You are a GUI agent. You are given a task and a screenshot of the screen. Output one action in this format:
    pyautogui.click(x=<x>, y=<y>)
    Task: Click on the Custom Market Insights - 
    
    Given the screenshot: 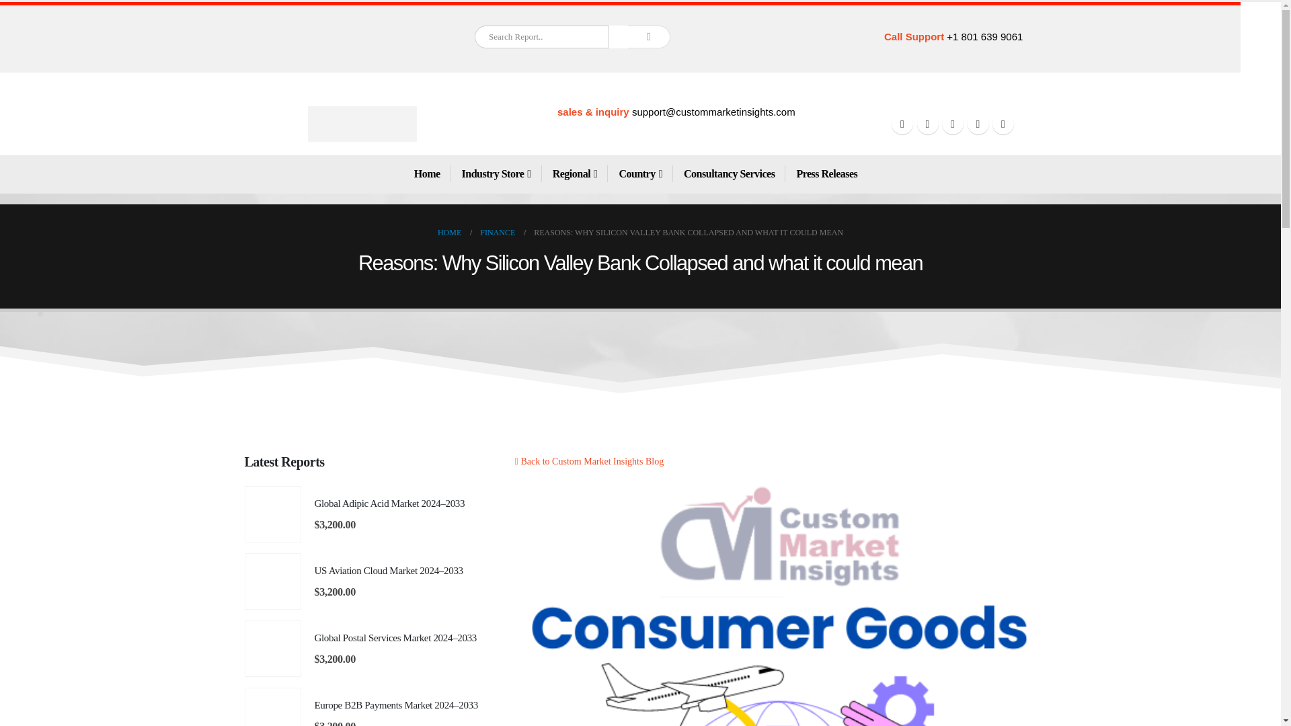 What is the action you would take?
    pyautogui.click(x=362, y=124)
    